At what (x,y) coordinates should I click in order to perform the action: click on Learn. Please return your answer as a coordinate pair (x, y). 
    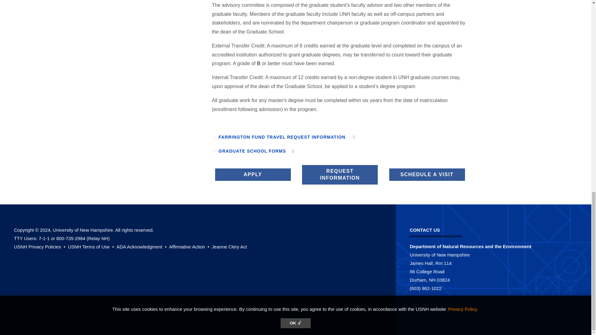
    Looking at the image, I should click on (40, 247).